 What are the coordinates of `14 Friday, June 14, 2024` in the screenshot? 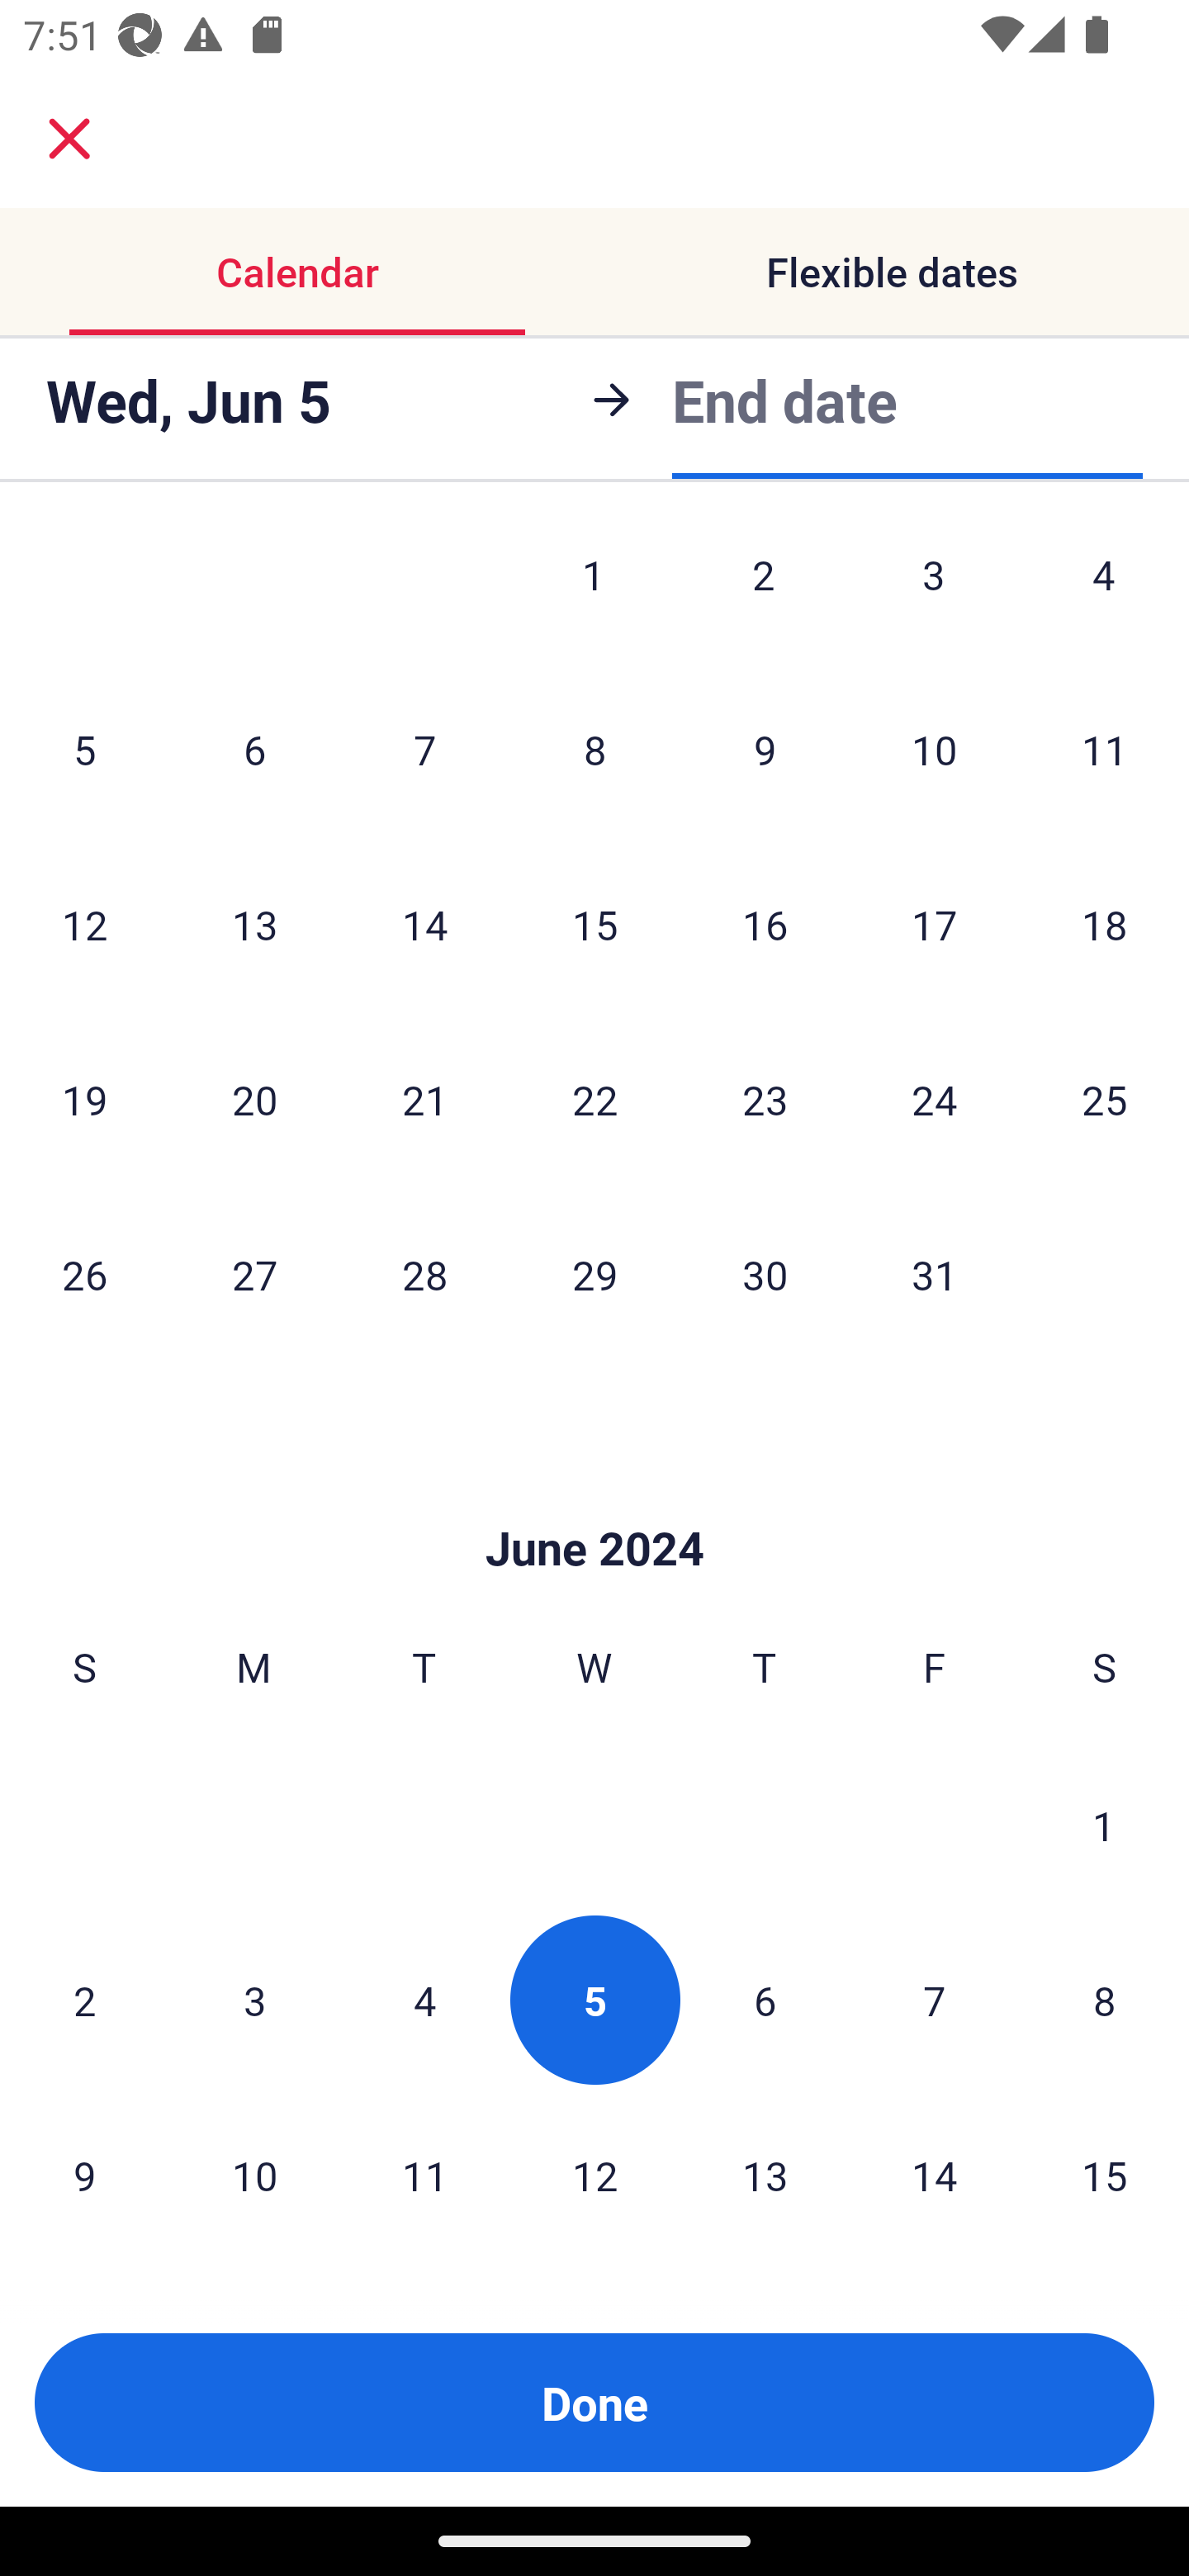 It's located at (935, 2175).